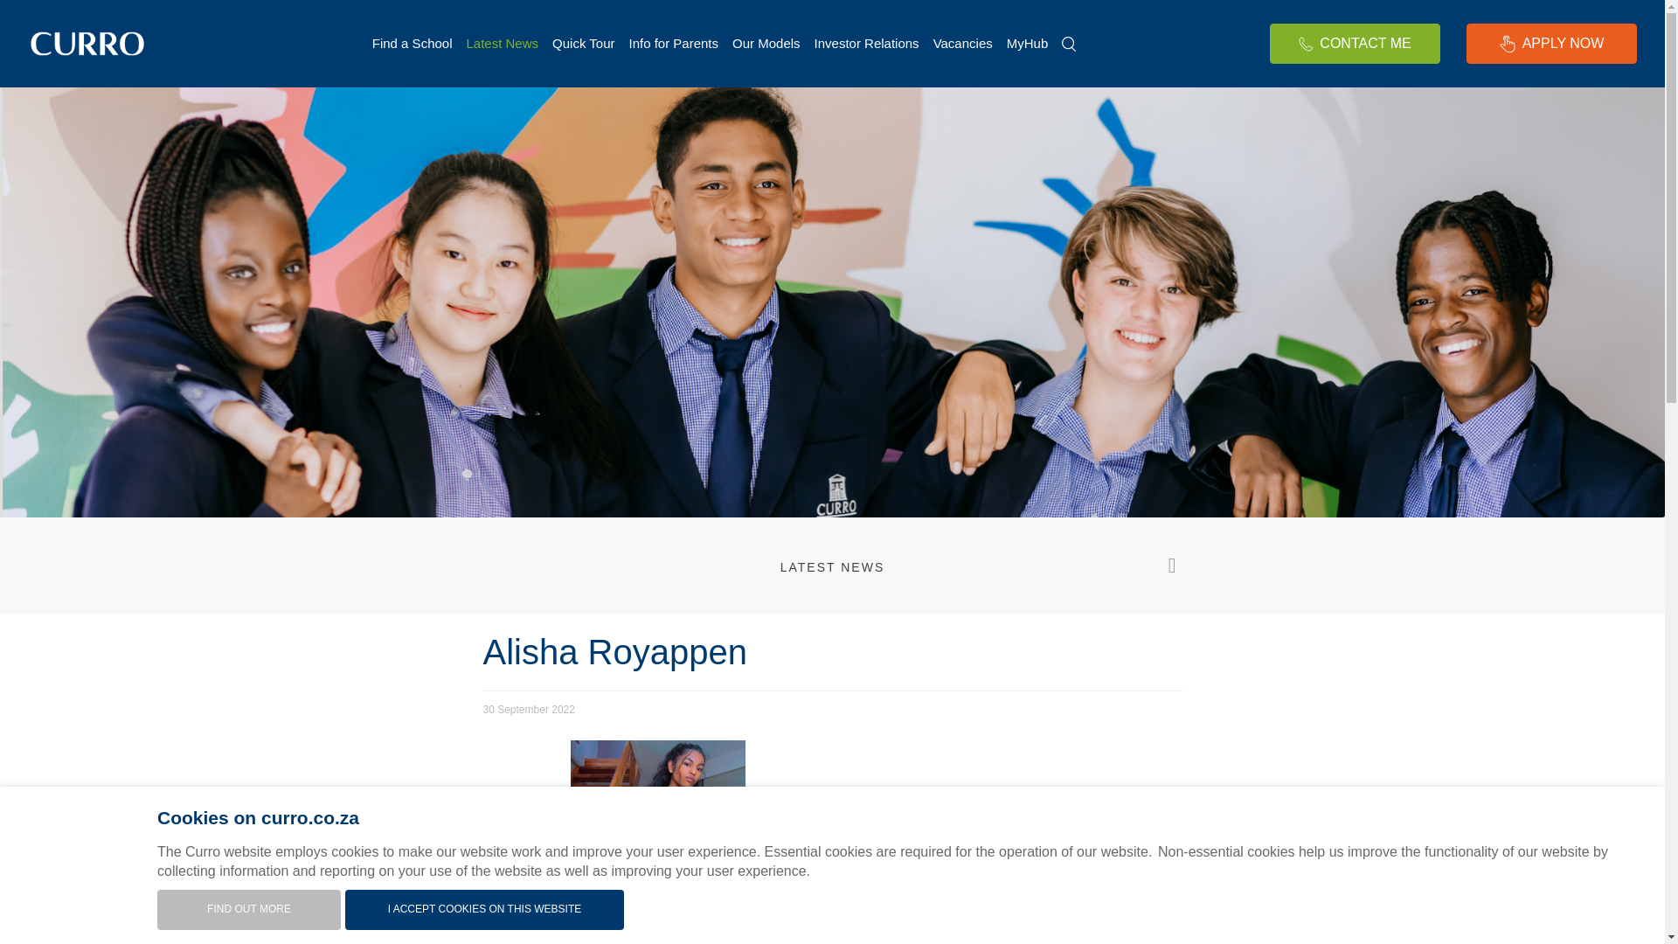  I want to click on MyHub, so click(1028, 44).